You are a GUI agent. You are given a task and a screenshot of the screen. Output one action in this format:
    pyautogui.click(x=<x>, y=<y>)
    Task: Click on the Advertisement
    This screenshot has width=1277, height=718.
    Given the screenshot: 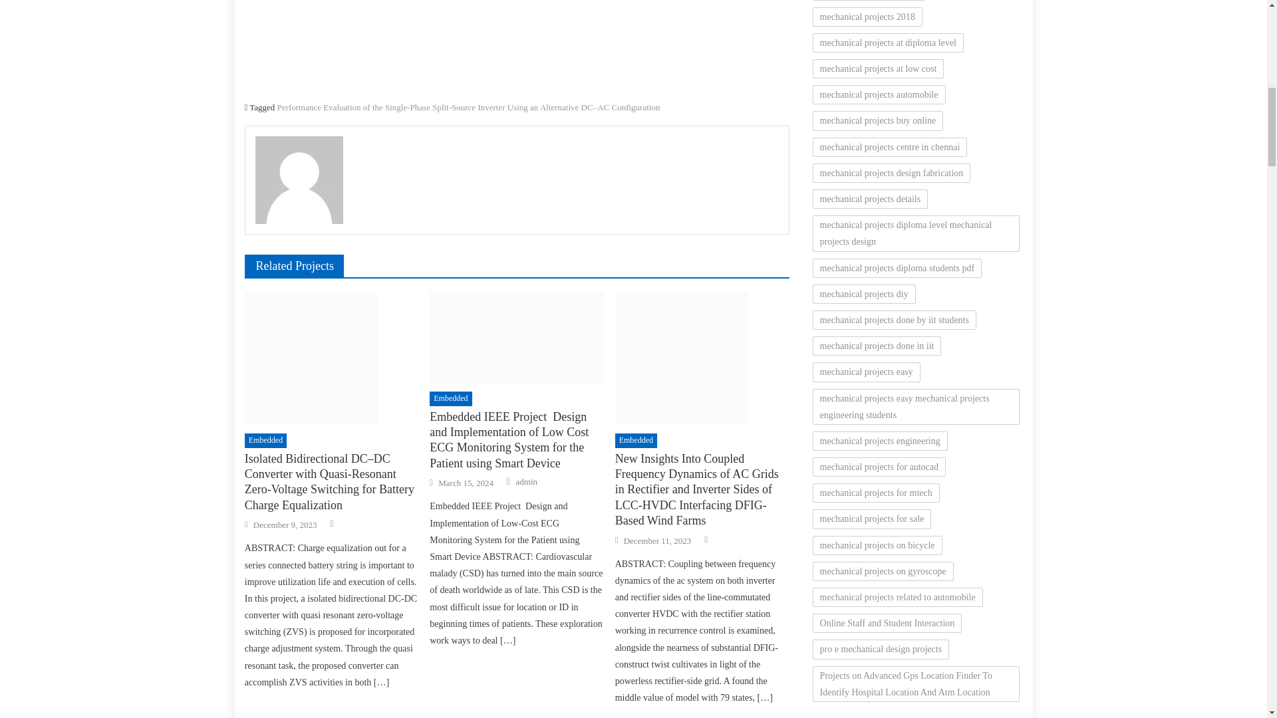 What is the action you would take?
    pyautogui.click(x=517, y=47)
    